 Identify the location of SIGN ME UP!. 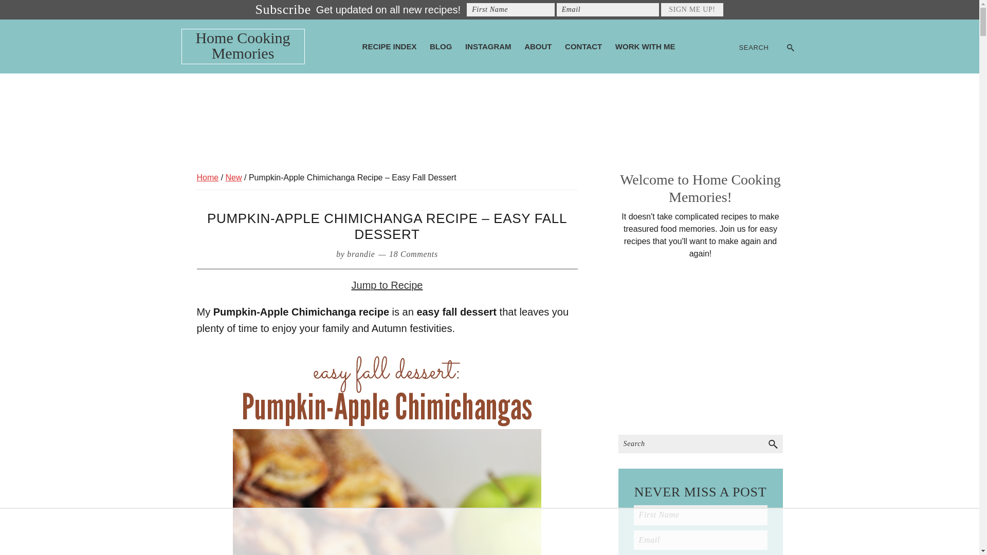
(692, 10).